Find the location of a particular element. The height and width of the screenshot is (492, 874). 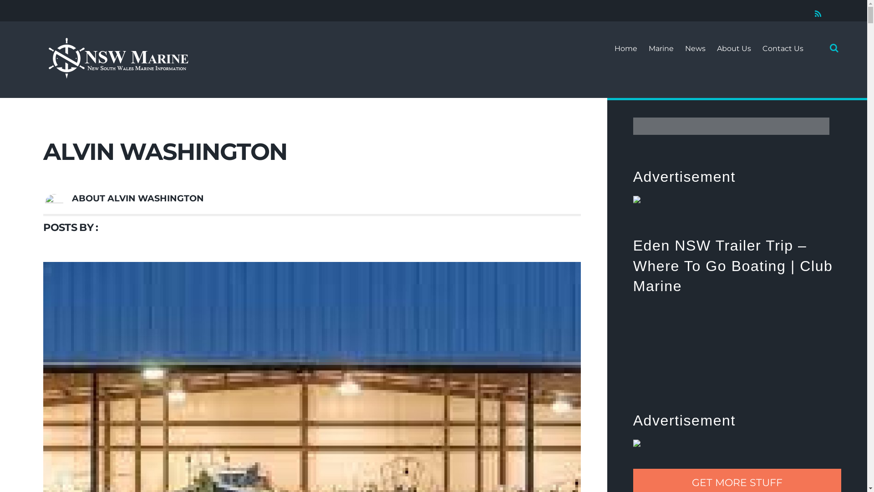

Search is located at coordinates (731, 126).